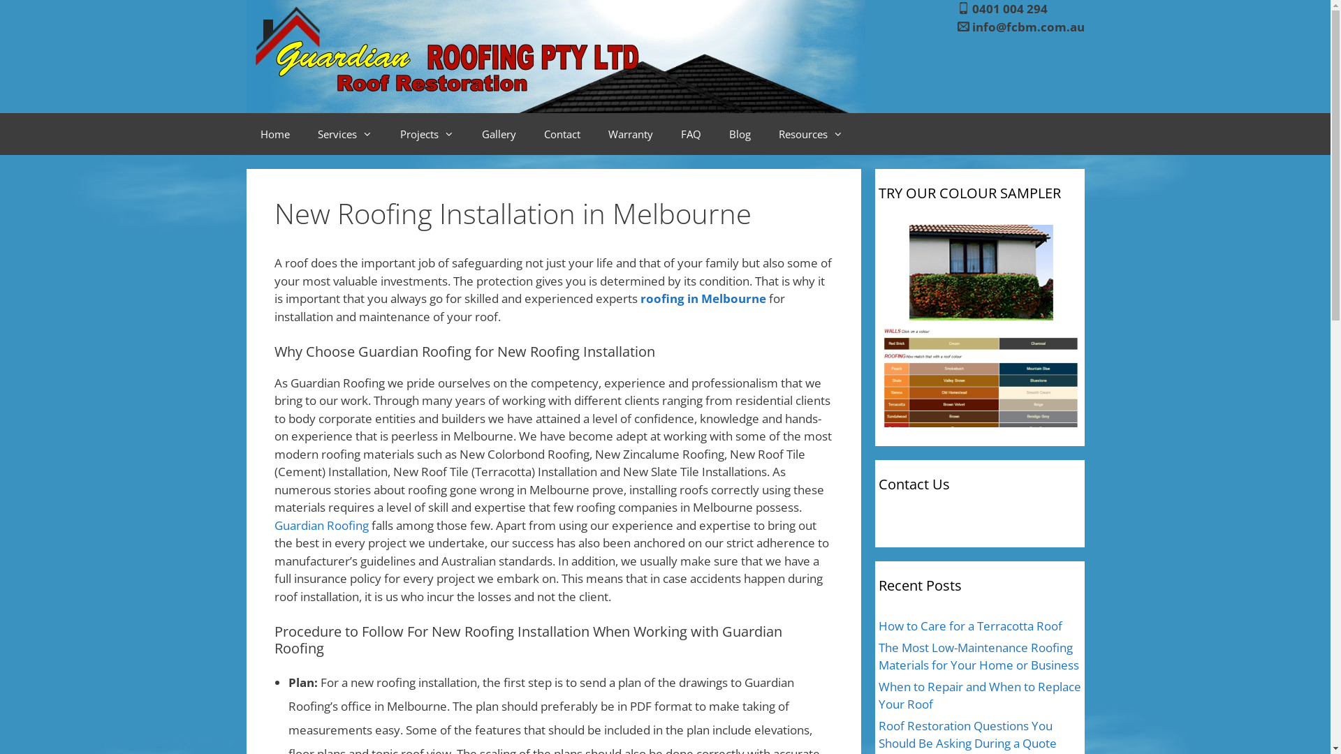  What do you see at coordinates (1010, 8) in the screenshot?
I see `0401 004 294` at bounding box center [1010, 8].